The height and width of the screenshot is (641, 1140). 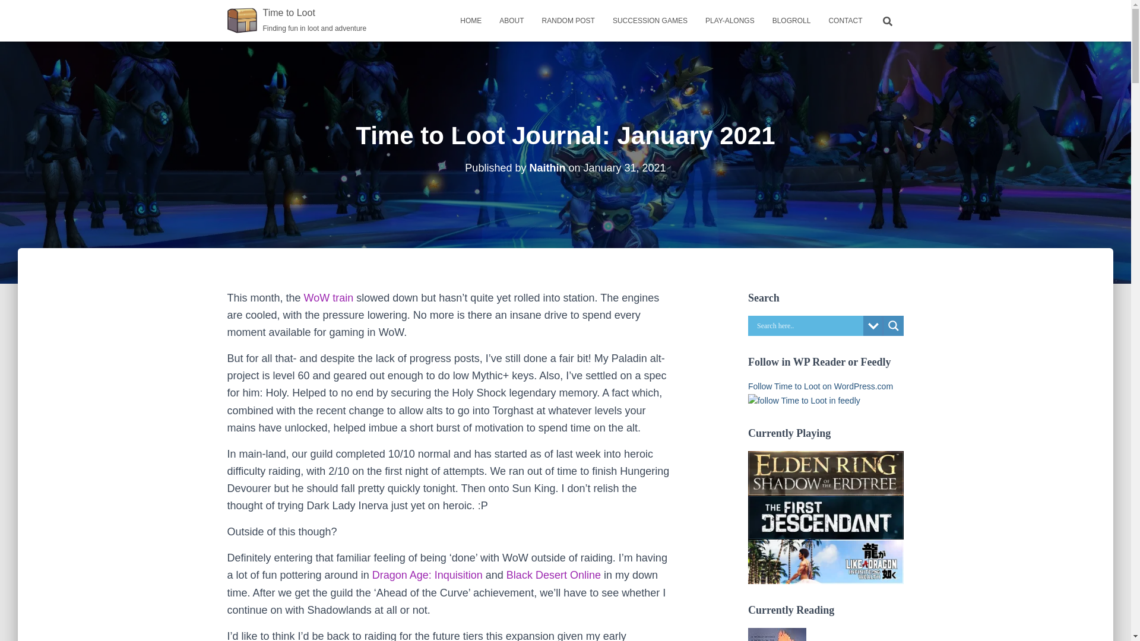 I want to click on About, so click(x=511, y=20).